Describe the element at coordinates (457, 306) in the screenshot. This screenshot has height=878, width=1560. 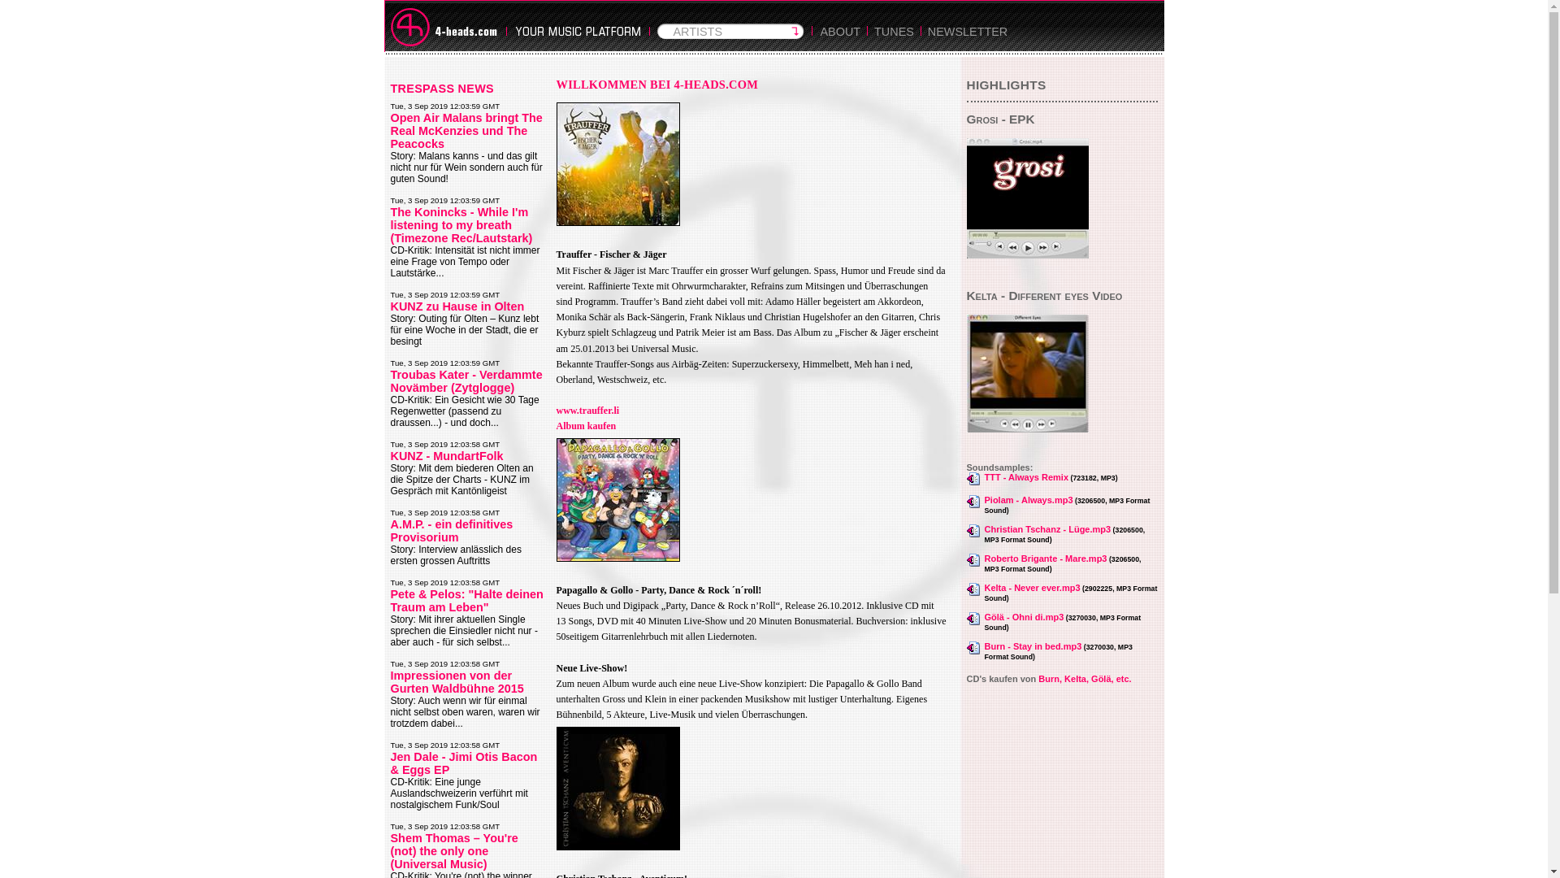
I see `KUNZ zu Hause in Olten` at that location.